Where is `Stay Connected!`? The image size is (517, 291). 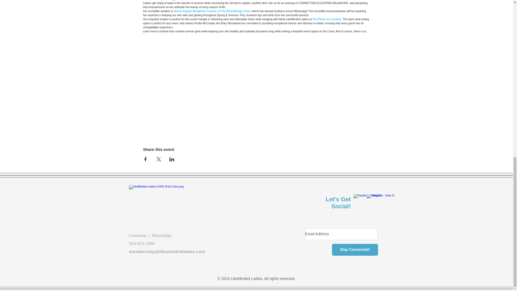
Stay Connected! is located at coordinates (355, 250).